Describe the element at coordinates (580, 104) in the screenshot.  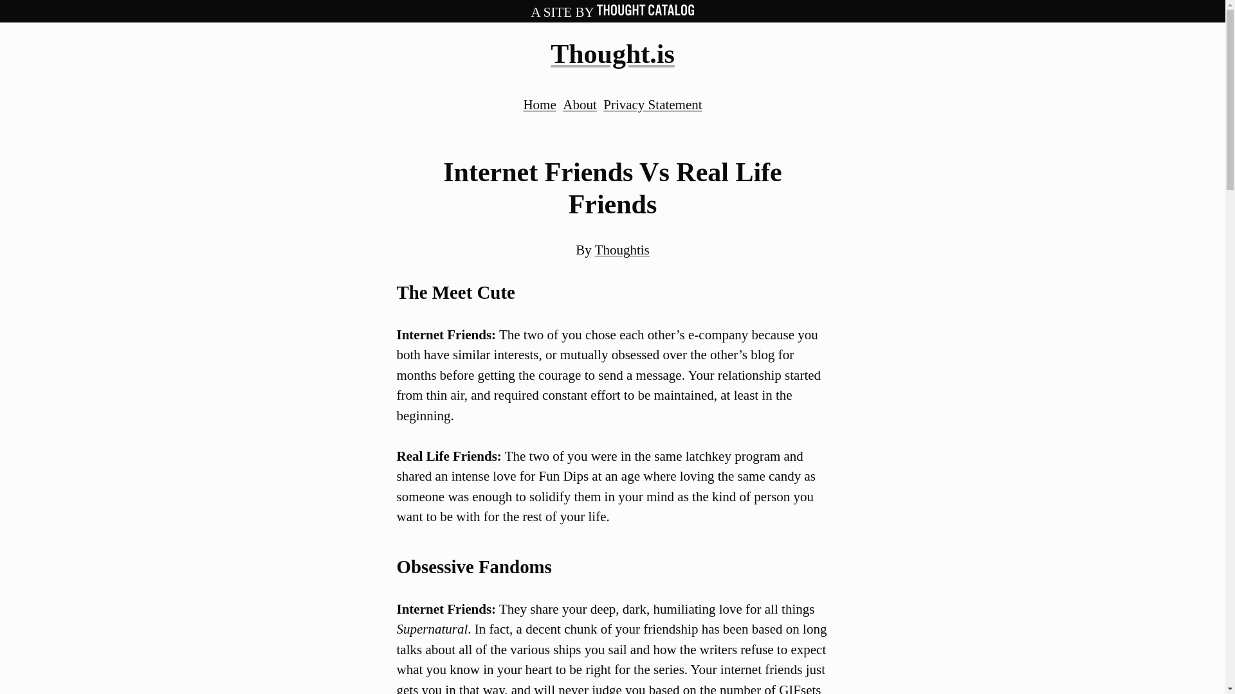
I see `About` at that location.